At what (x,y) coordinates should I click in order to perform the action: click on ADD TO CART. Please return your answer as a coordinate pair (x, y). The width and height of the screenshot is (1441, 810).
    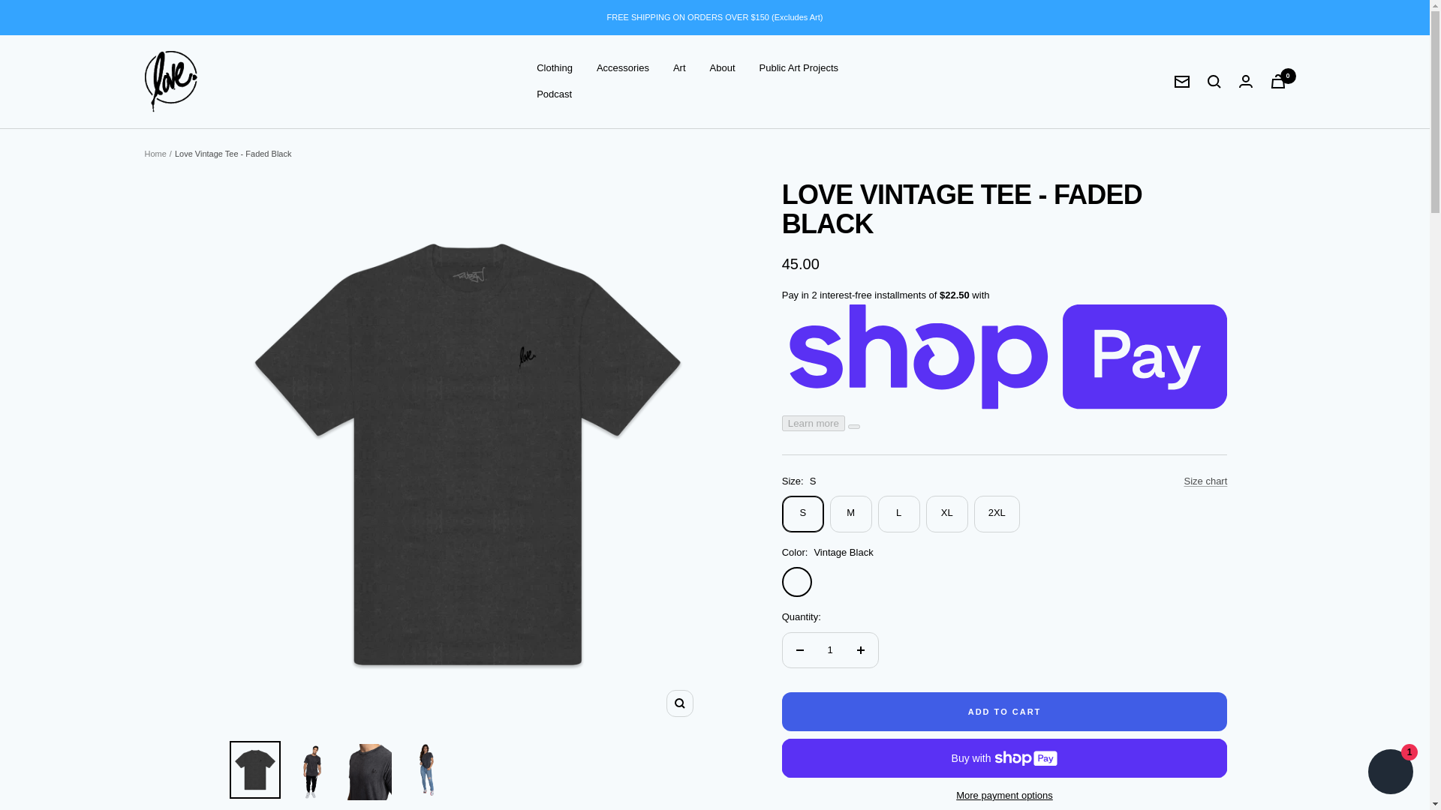
    Looking at the image, I should click on (1004, 712).